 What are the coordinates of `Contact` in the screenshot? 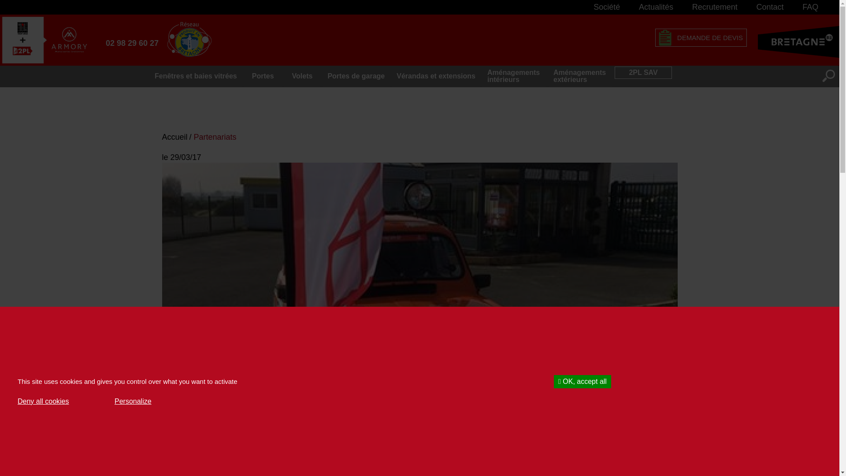 It's located at (770, 7).